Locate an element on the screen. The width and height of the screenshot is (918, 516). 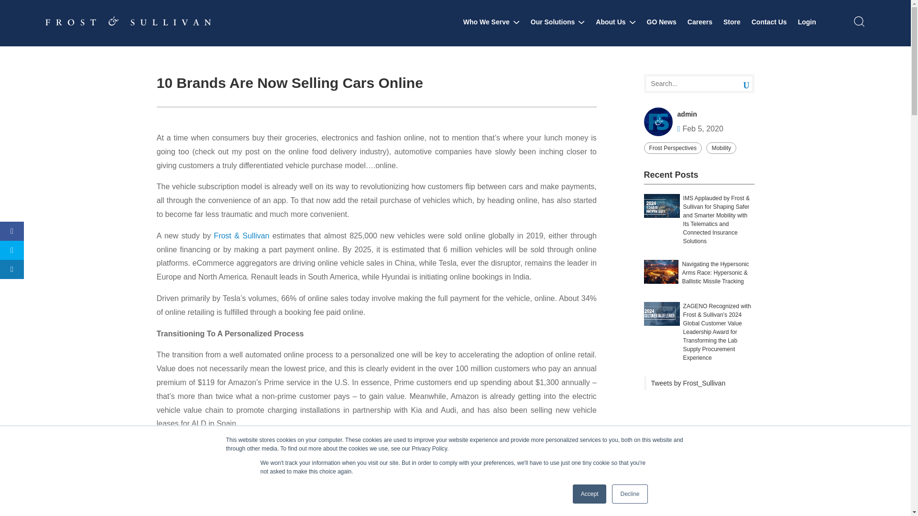
Decline is located at coordinates (629, 494).